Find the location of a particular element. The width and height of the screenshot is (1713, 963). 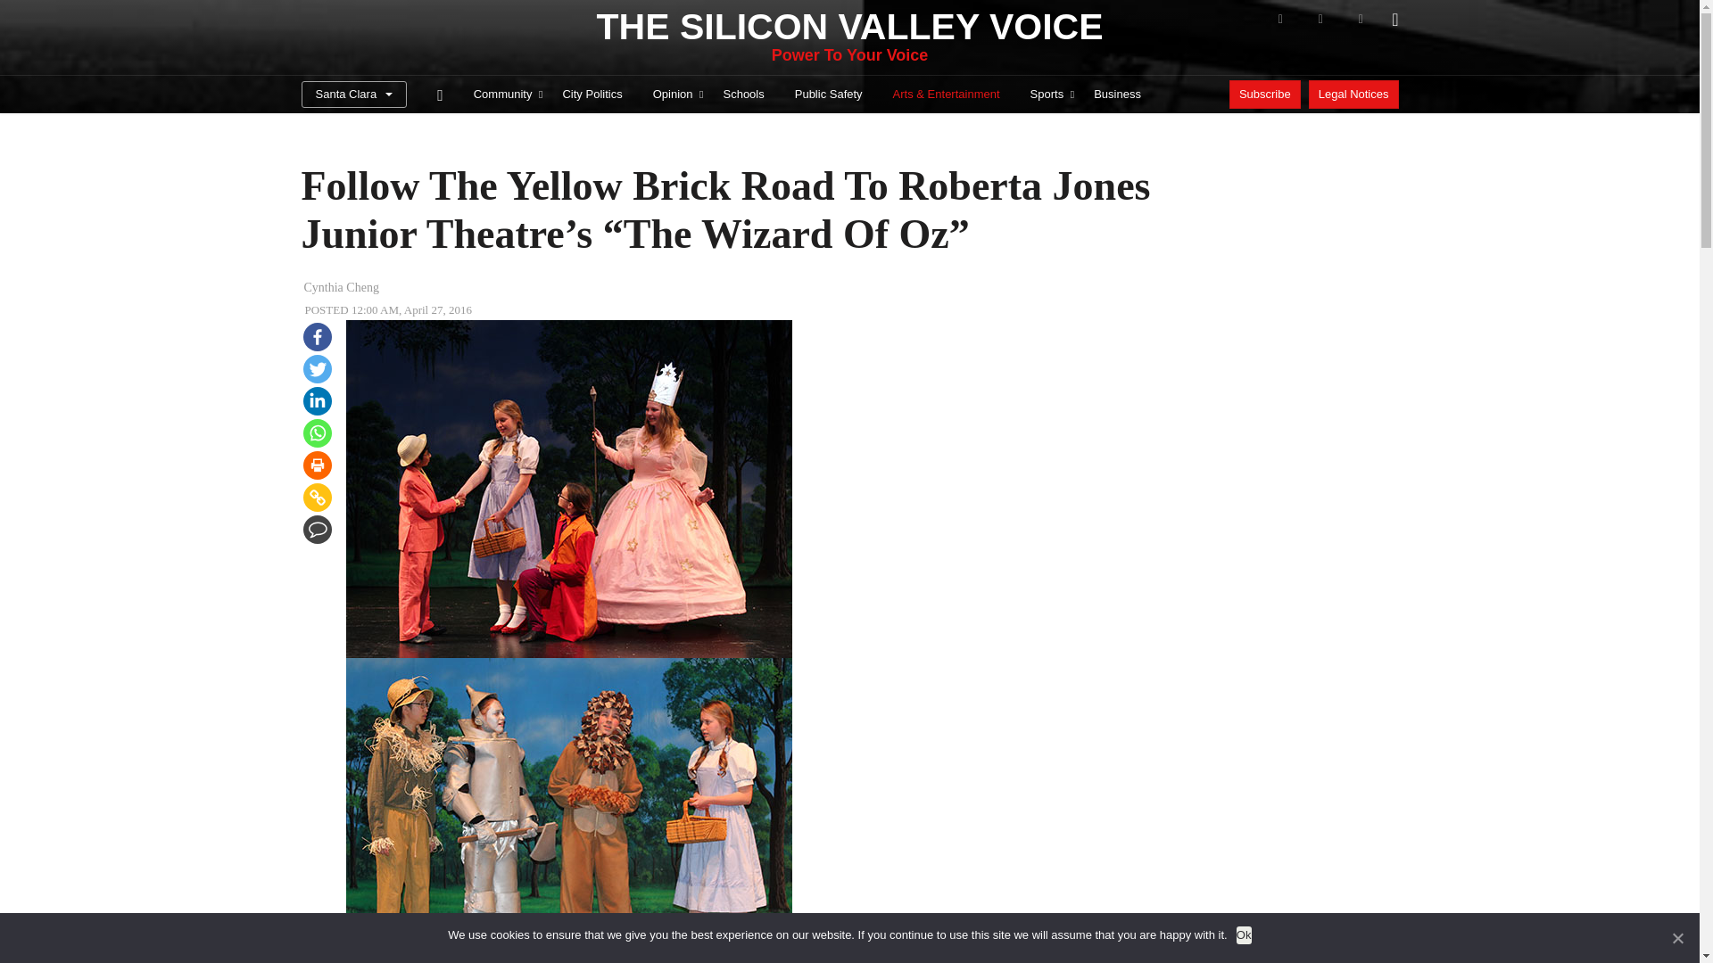

Copy Link is located at coordinates (318, 498).